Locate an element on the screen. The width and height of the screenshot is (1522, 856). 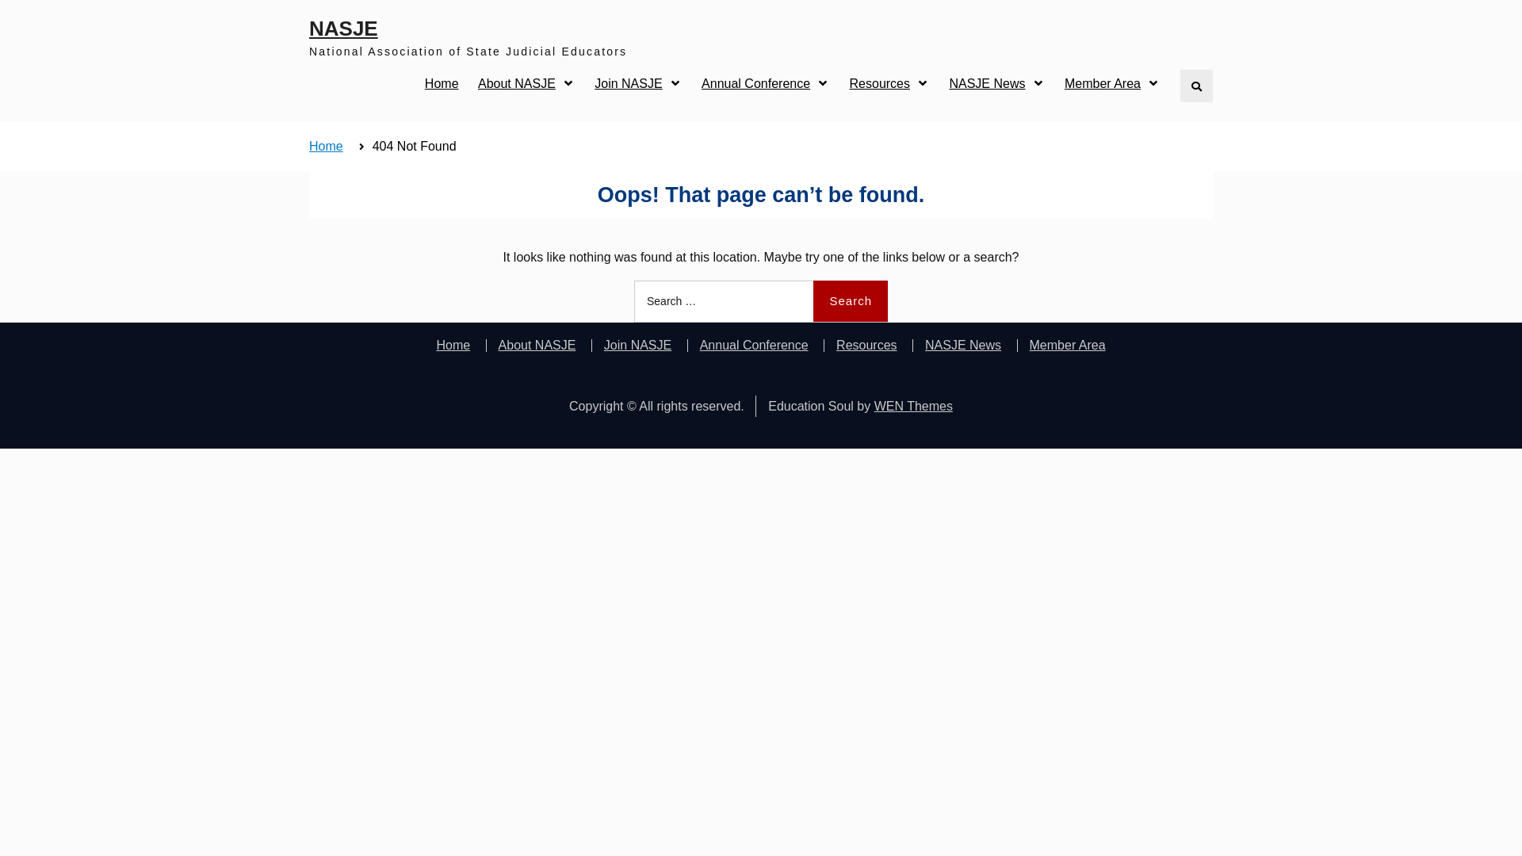
Home is located at coordinates (442, 83).